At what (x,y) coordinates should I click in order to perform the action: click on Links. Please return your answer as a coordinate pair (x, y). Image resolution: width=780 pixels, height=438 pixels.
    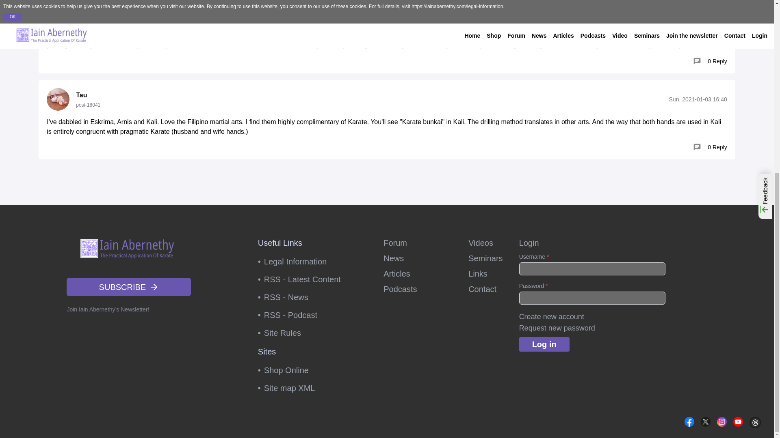
    Looking at the image, I should click on (478, 273).